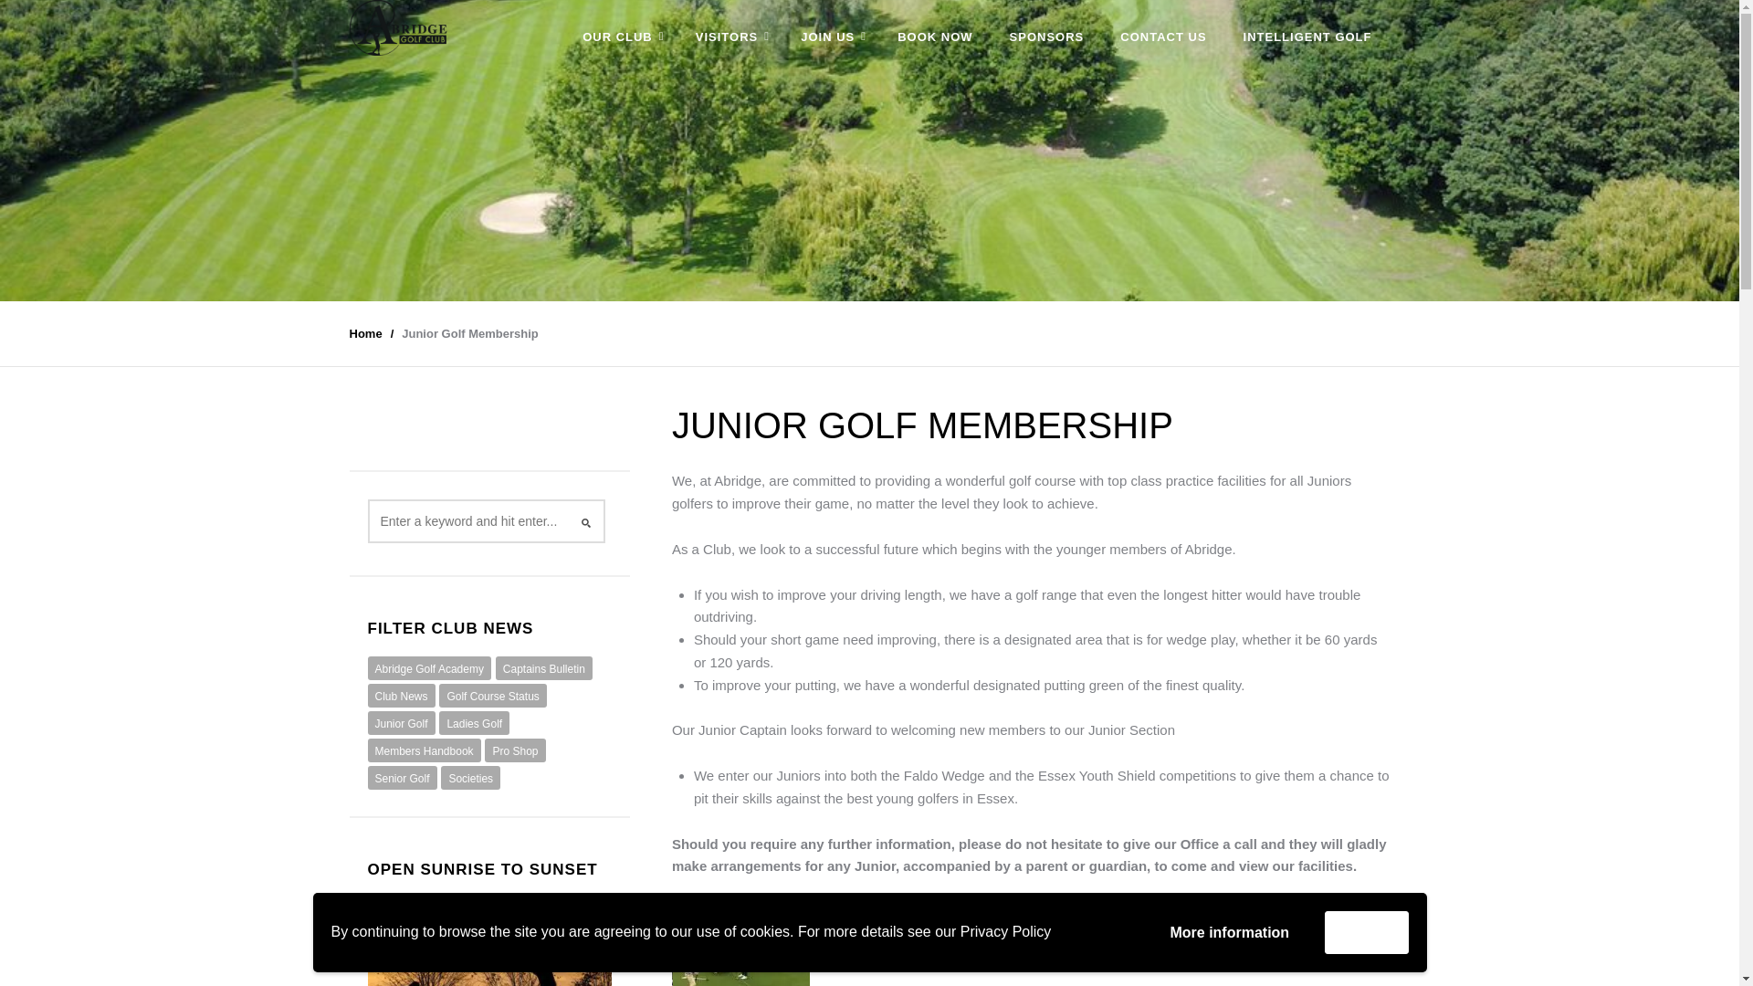  I want to click on Junior Golf on Saturday mornings at abridge, so click(740, 948).